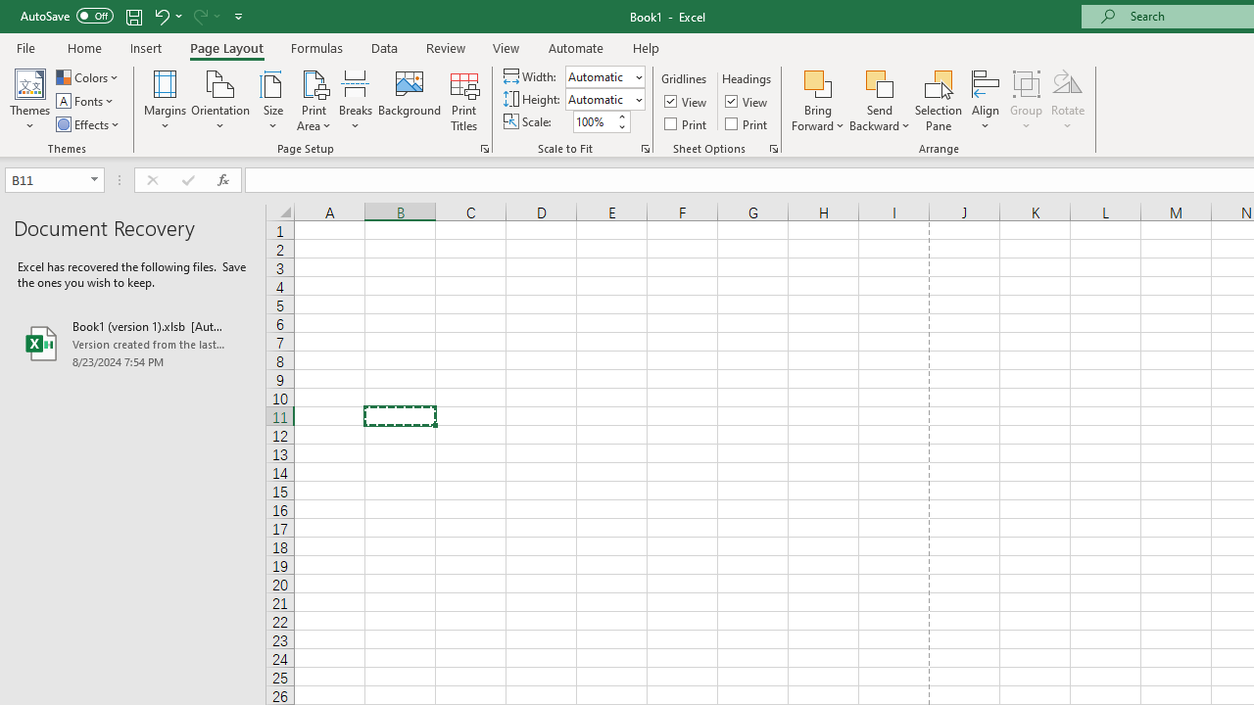 Image resolution: width=1254 pixels, height=705 pixels. I want to click on Print Titles, so click(464, 100).